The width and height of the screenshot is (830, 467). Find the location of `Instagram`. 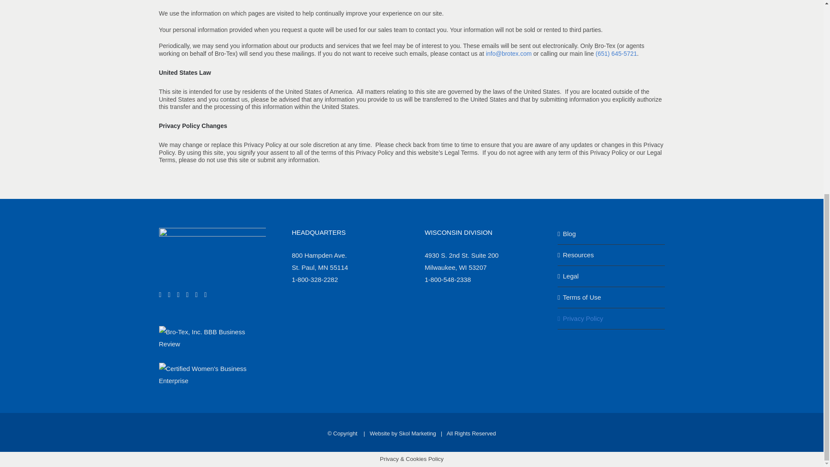

Instagram is located at coordinates (179, 295).